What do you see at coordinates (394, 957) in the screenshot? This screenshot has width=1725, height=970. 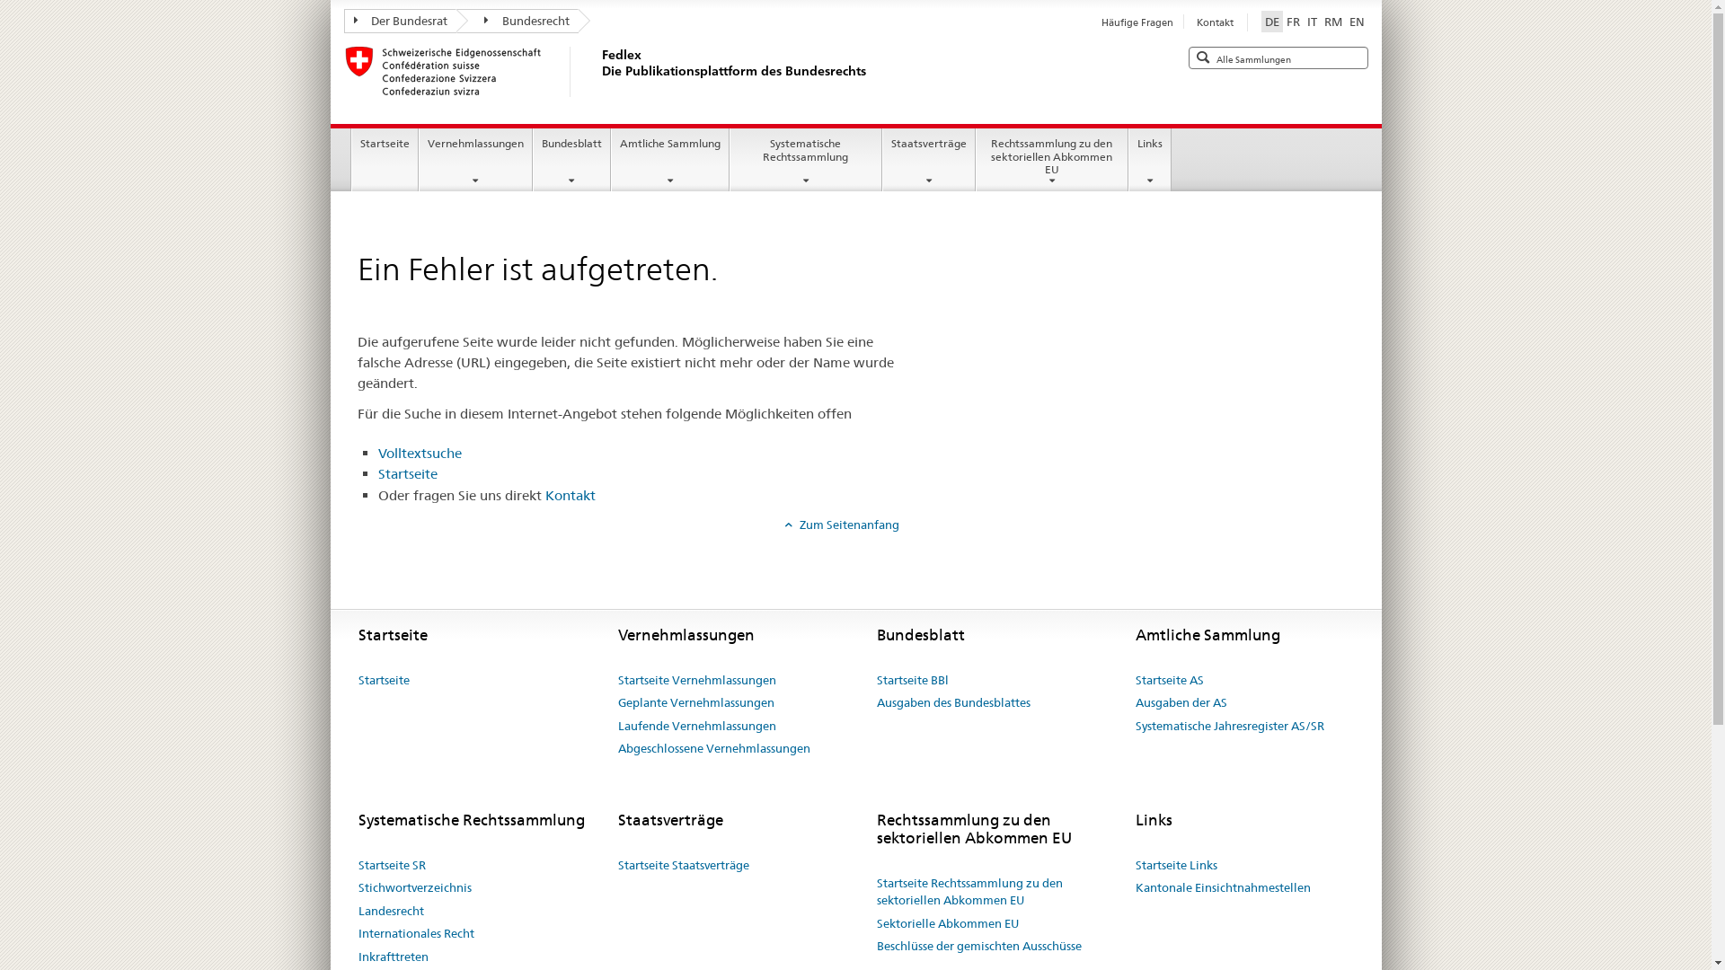 I see `Inkrafttreten` at bounding box center [394, 957].